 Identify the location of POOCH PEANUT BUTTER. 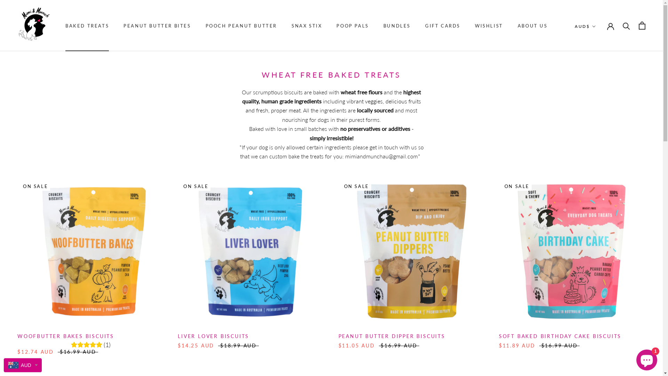
(241, 26).